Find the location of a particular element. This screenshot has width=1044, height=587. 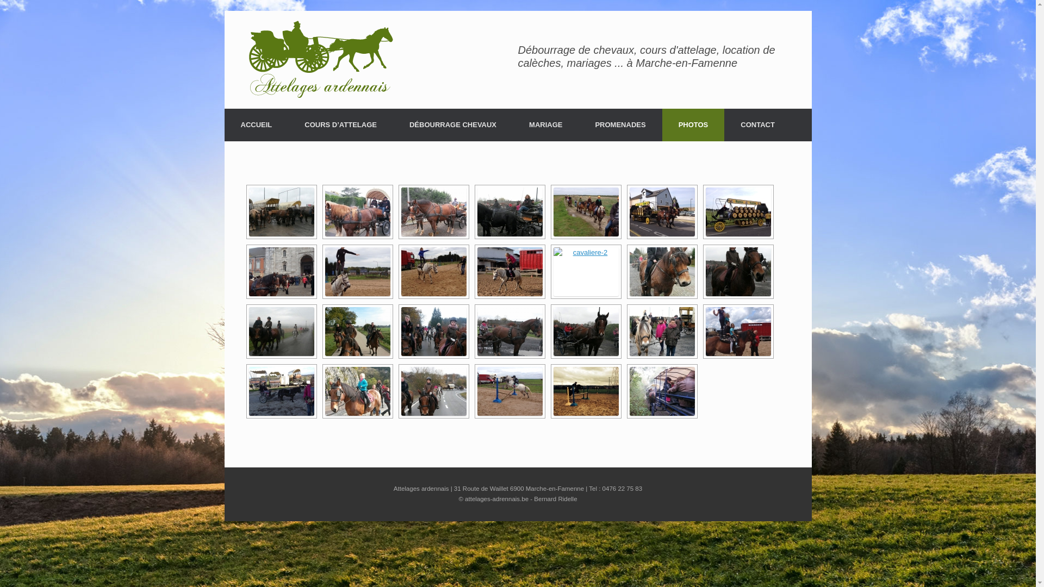

cabriole is located at coordinates (510, 271).